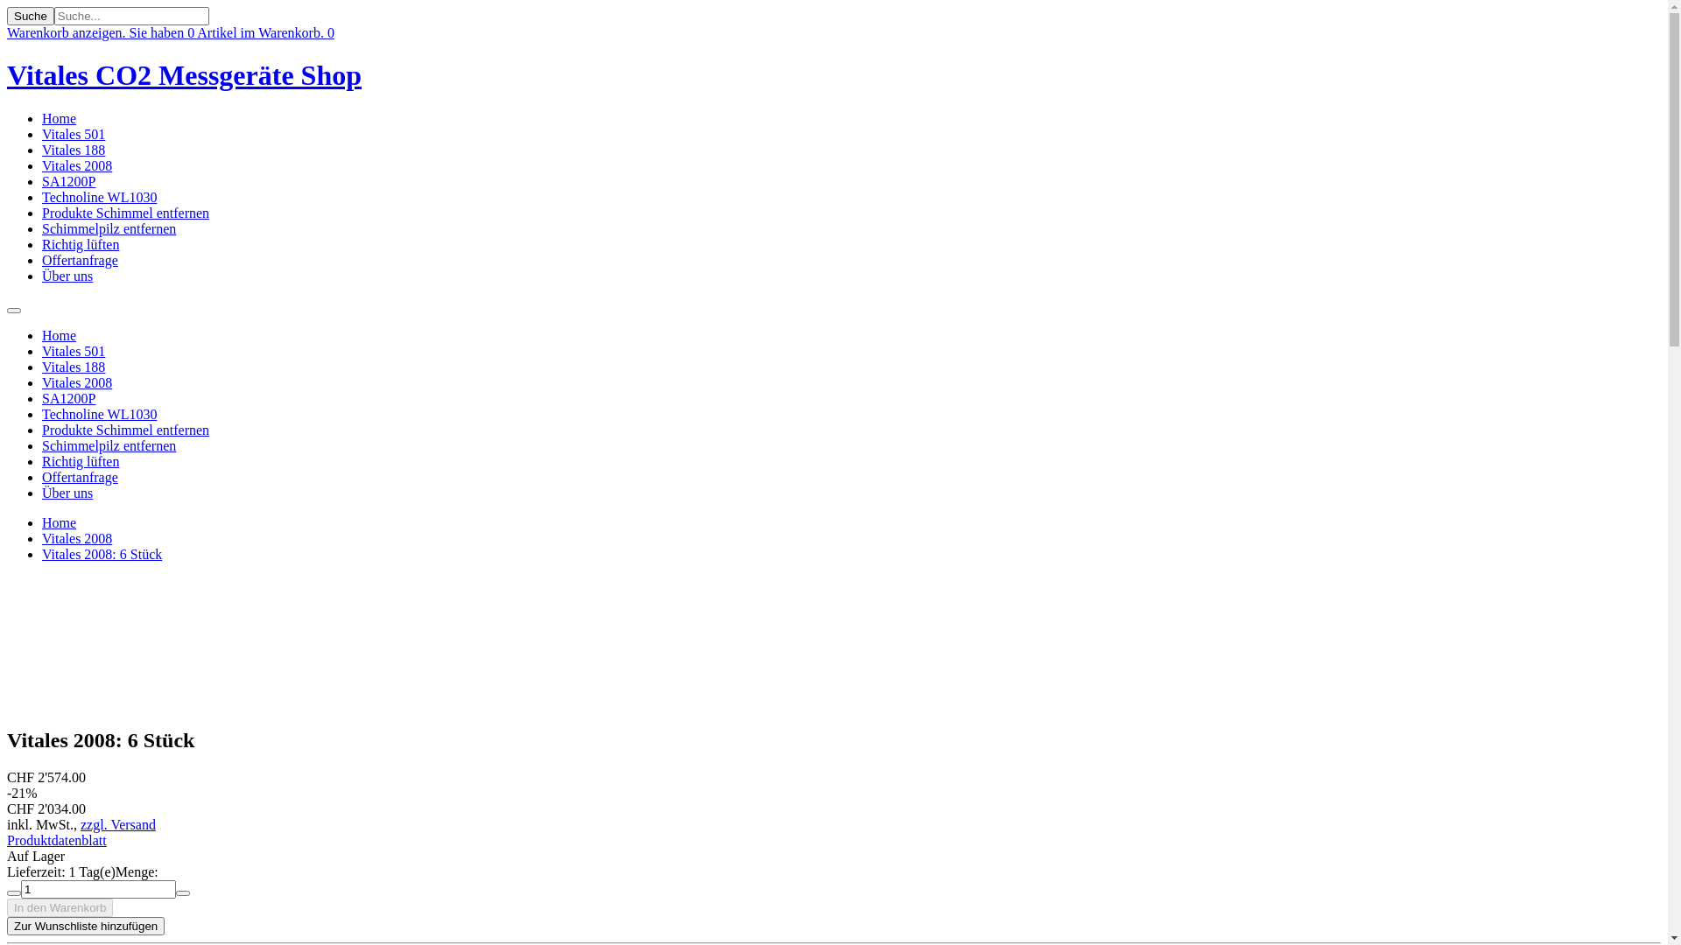 The image size is (1681, 945). What do you see at coordinates (77, 383) in the screenshot?
I see `Vitales 2008` at bounding box center [77, 383].